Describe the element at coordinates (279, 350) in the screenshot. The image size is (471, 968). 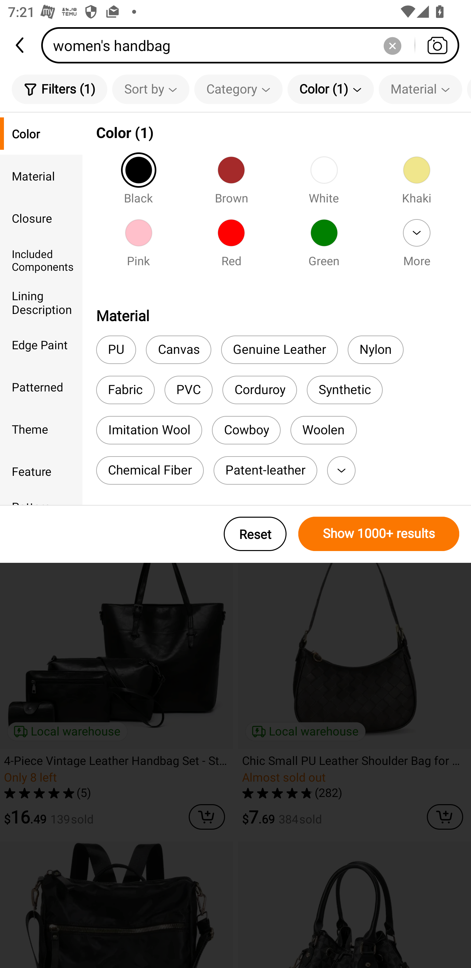
I see `Genuine Leather` at that location.